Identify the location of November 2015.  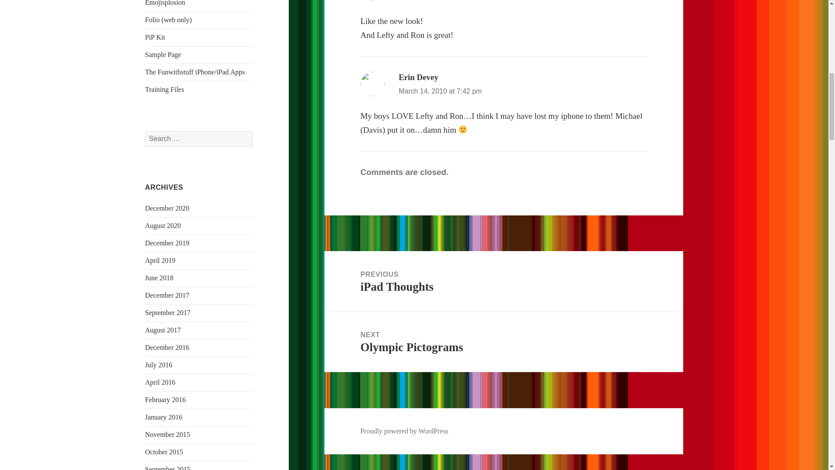
(168, 434).